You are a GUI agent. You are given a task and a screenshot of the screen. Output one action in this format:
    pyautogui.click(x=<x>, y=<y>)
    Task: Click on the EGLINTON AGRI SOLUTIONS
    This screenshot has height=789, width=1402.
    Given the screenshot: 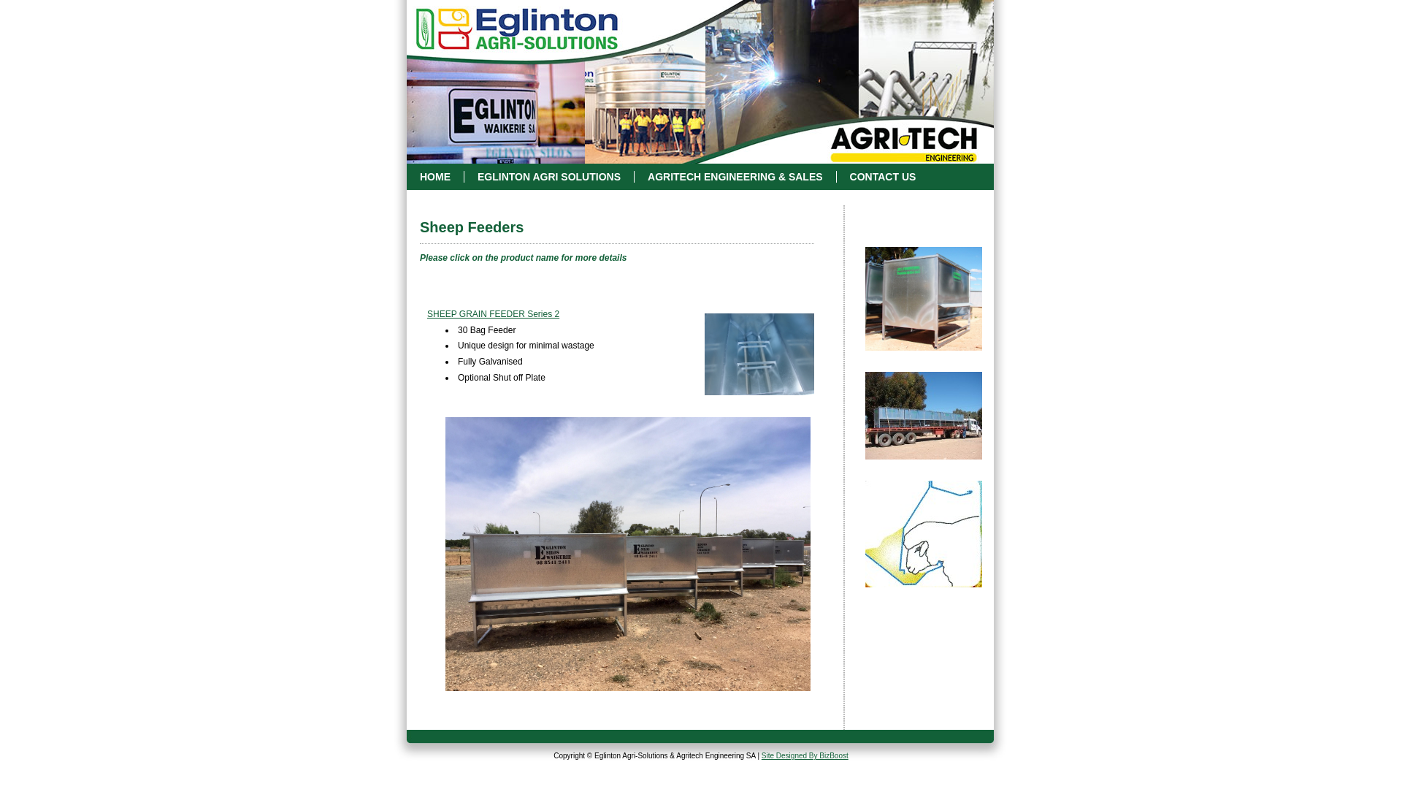 What is the action you would take?
    pyautogui.click(x=556, y=177)
    